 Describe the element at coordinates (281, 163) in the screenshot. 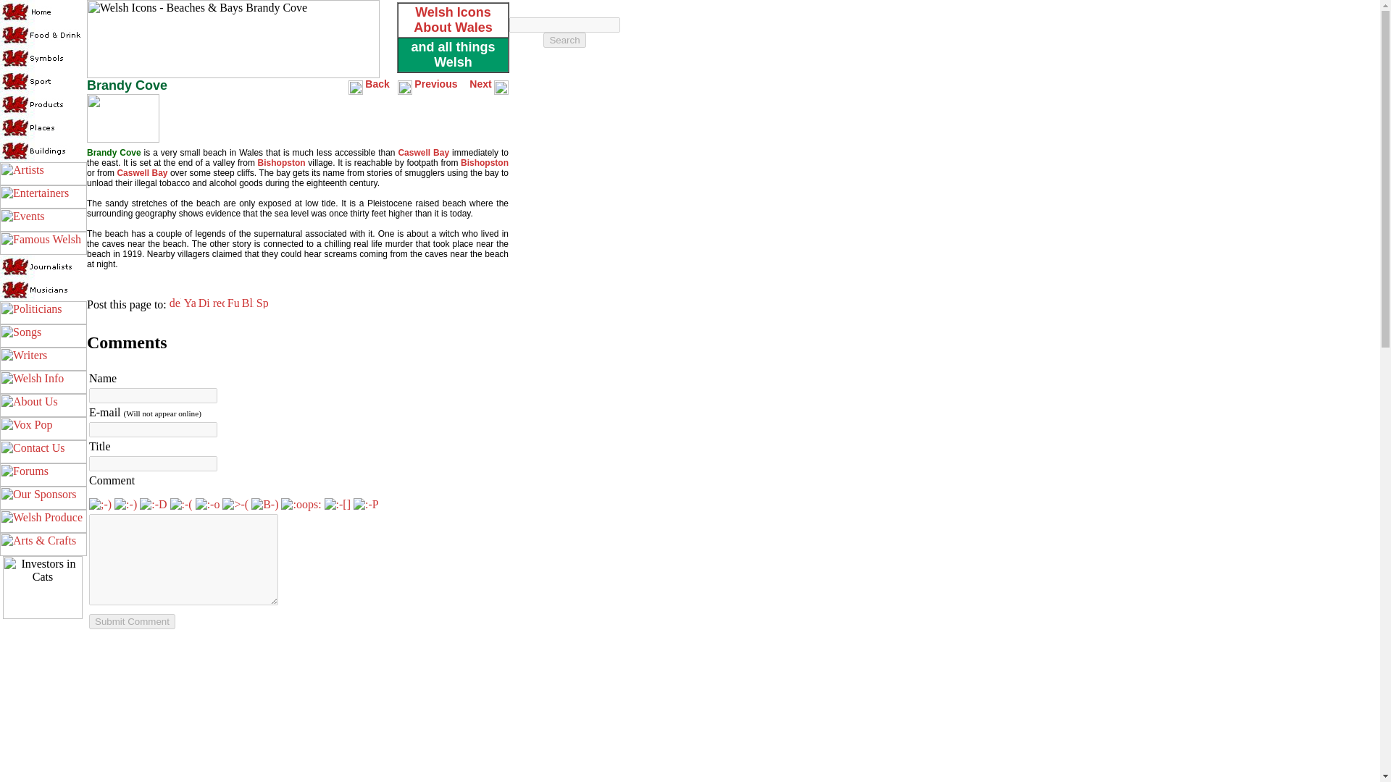

I see `Bishopston` at that location.